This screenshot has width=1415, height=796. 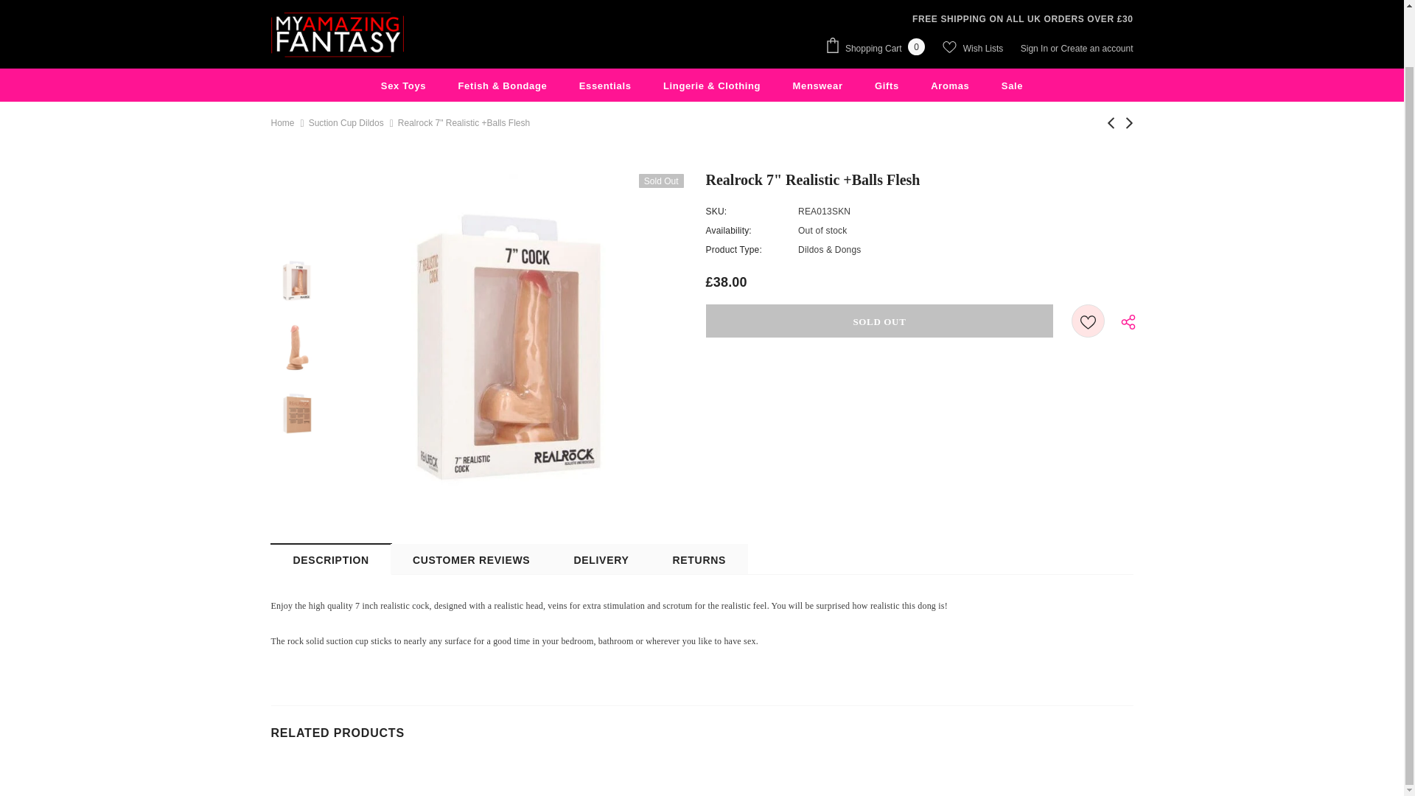 What do you see at coordinates (402, 85) in the screenshot?
I see `Sex Toys` at bounding box center [402, 85].